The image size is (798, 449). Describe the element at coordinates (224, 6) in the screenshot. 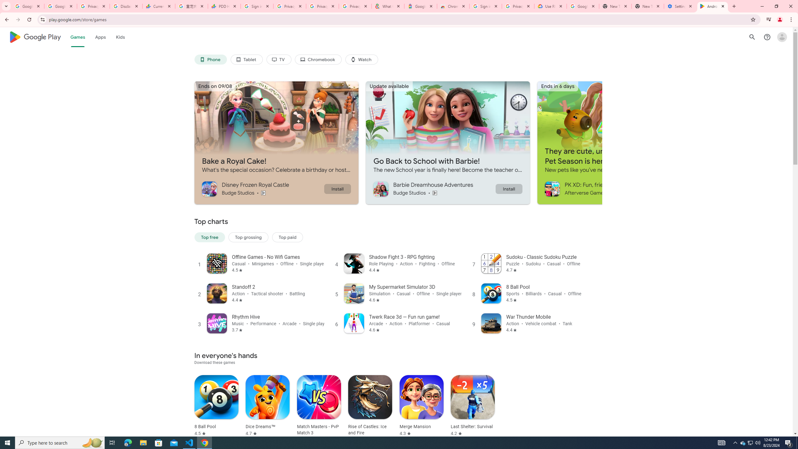

I see `PDD Holdings Inc - ADR (PDD) Price & News - Google Finance` at that location.